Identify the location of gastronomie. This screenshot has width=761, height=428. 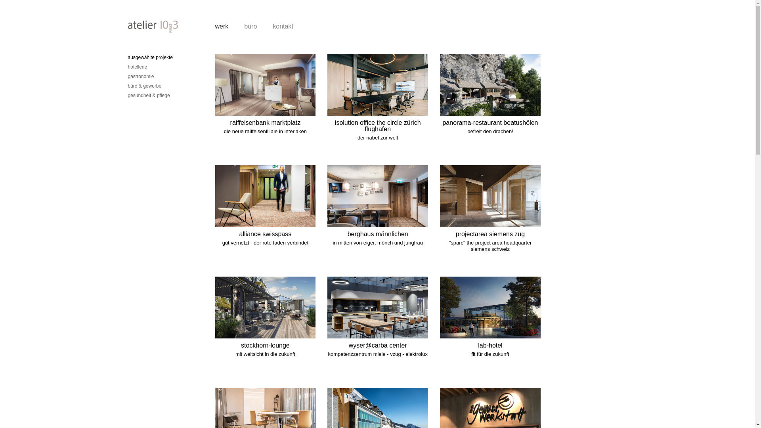
(141, 76).